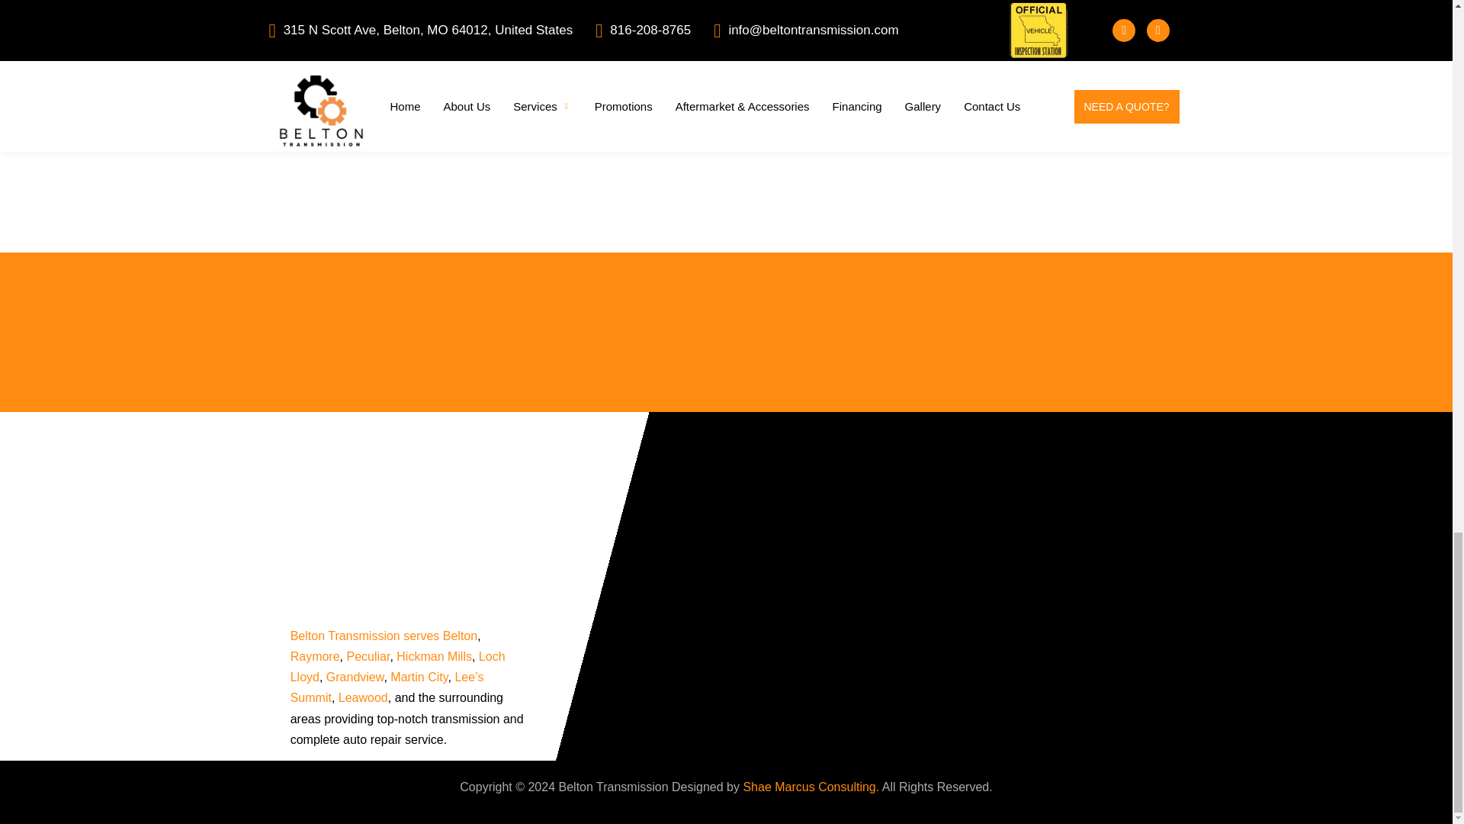 This screenshot has height=824, width=1464. What do you see at coordinates (364, 636) in the screenshot?
I see `Belton Transmission serves` at bounding box center [364, 636].